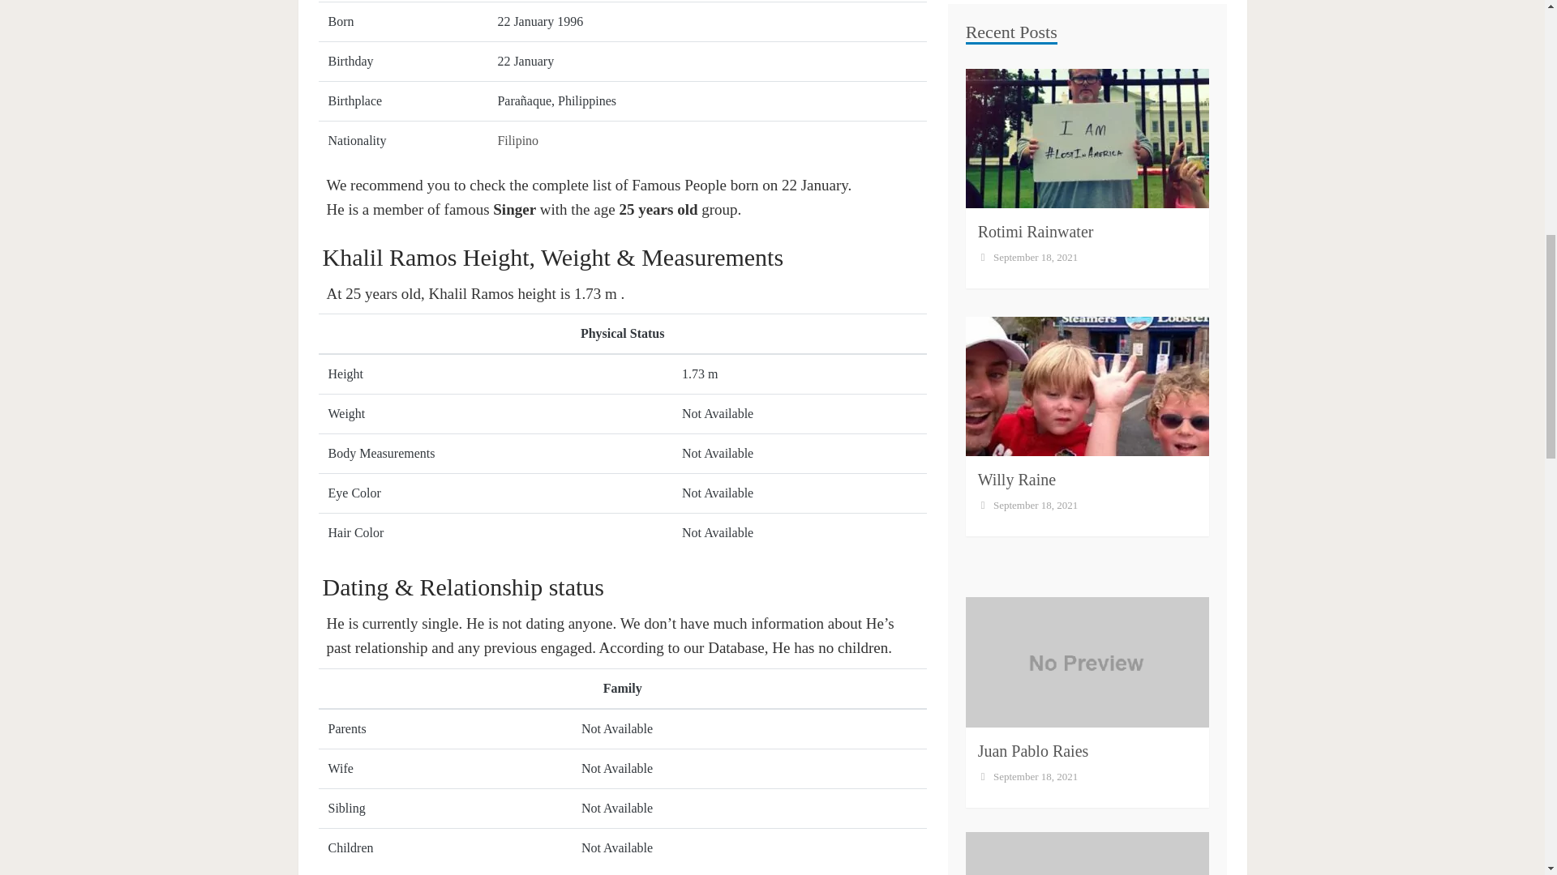 The height and width of the screenshot is (875, 1557). Describe the element at coordinates (1023, 544) in the screenshot. I see `Gurmeet Kaur` at that location.